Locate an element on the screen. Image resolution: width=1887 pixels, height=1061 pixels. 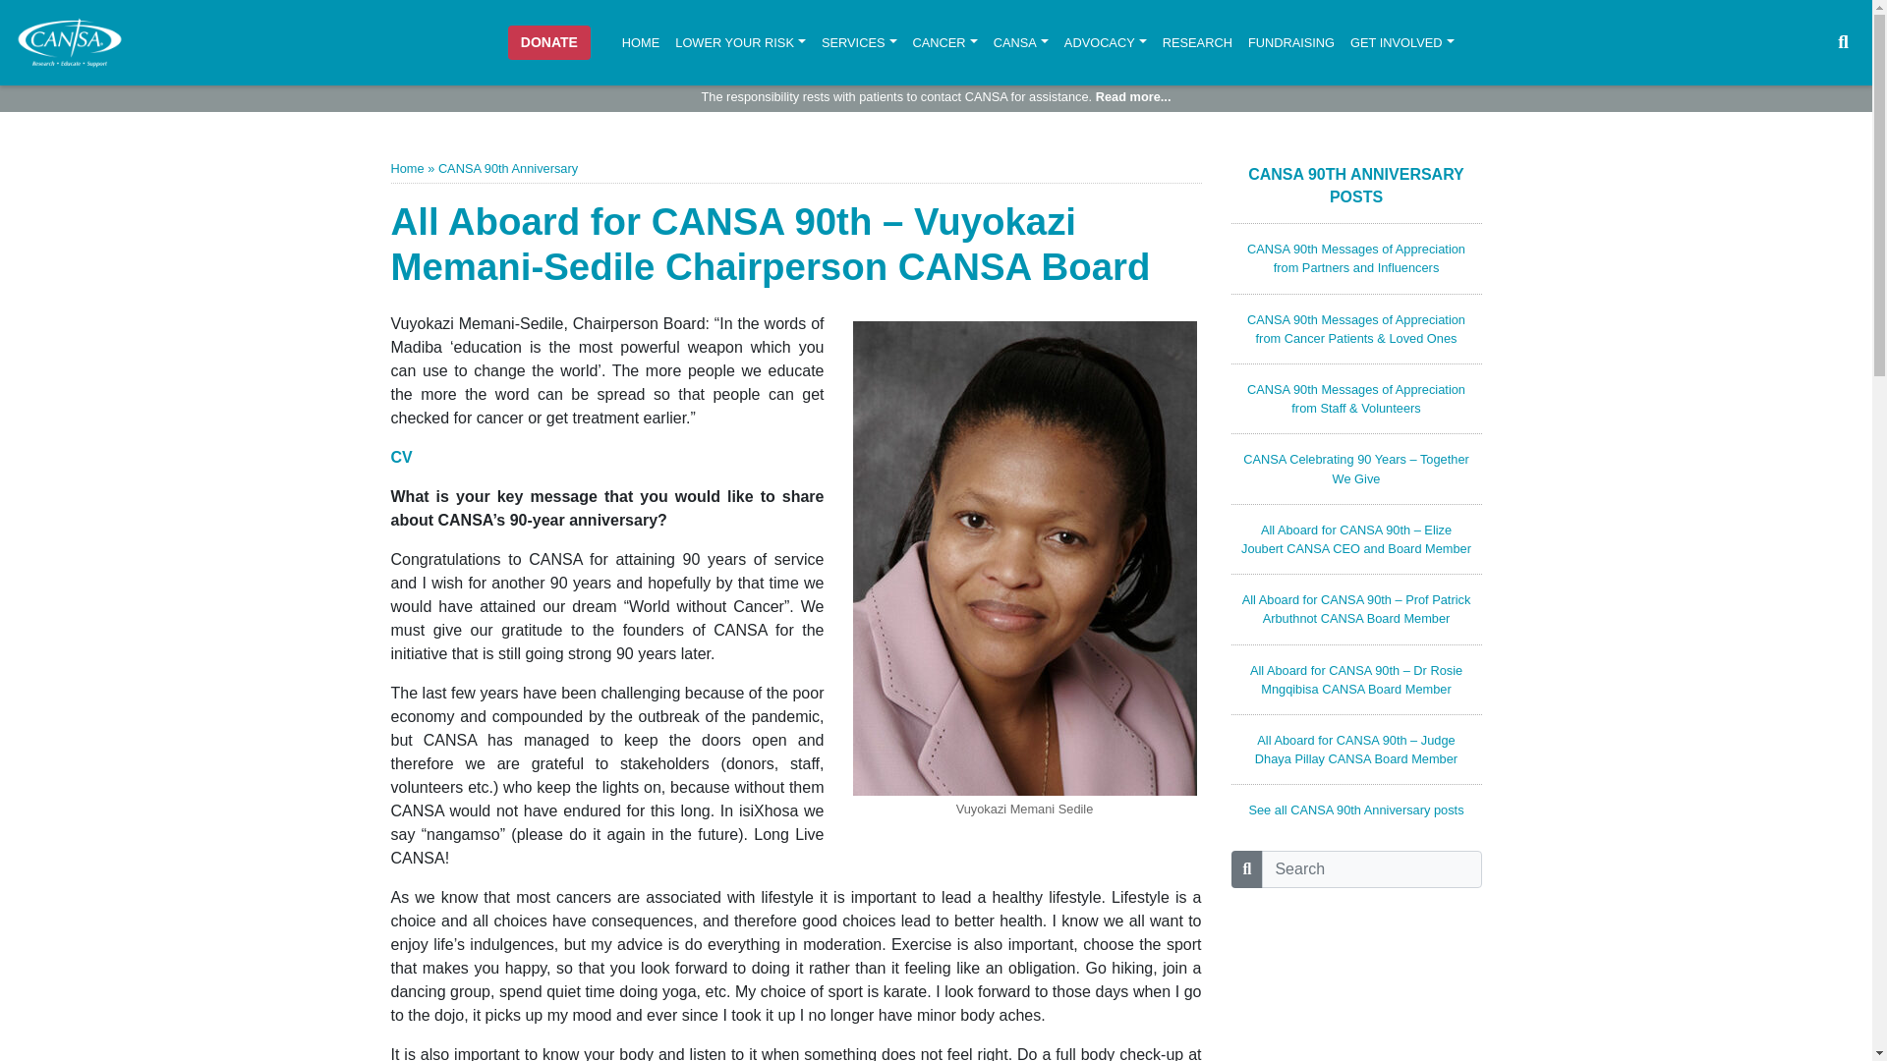
DONATE is located at coordinates (548, 41).